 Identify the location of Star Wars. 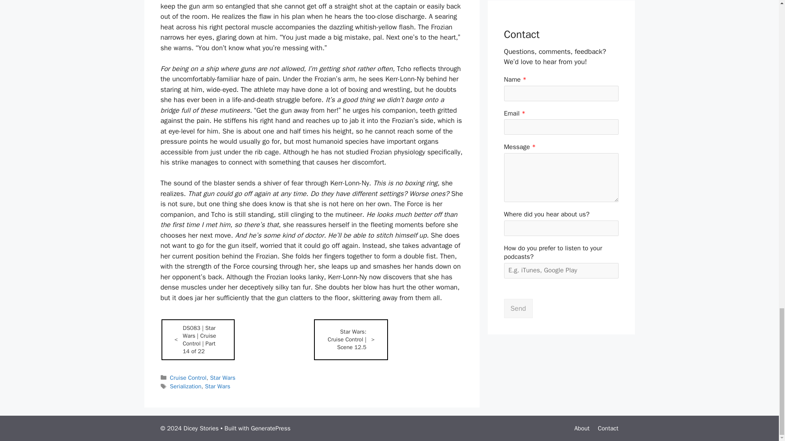
(223, 377).